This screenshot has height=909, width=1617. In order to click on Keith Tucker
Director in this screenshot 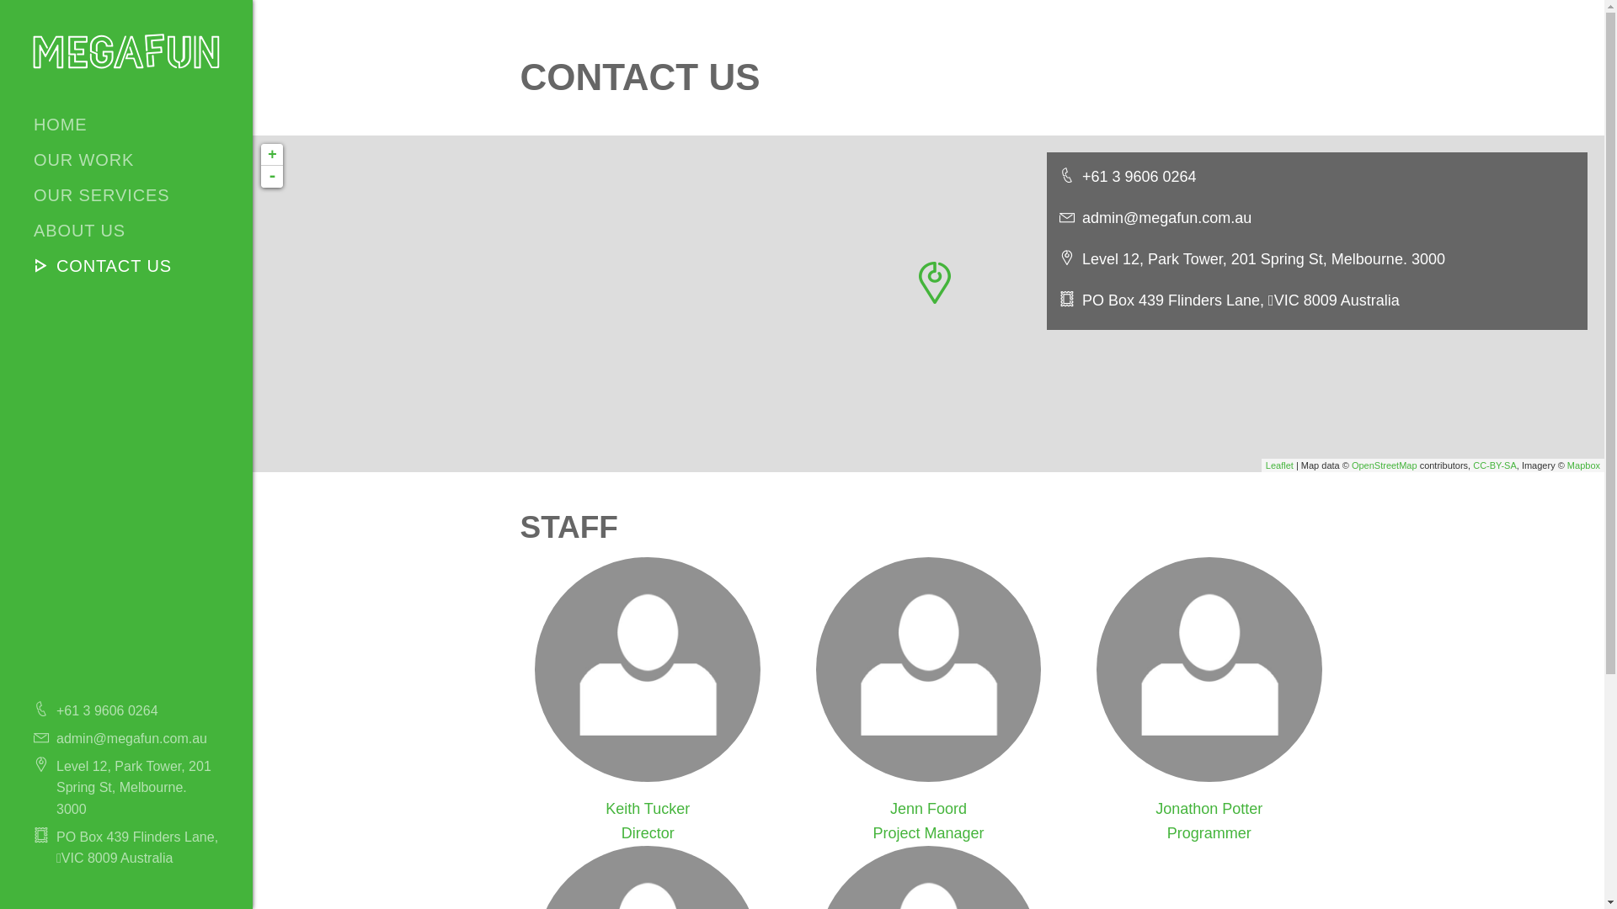, I will do `click(647, 702)`.